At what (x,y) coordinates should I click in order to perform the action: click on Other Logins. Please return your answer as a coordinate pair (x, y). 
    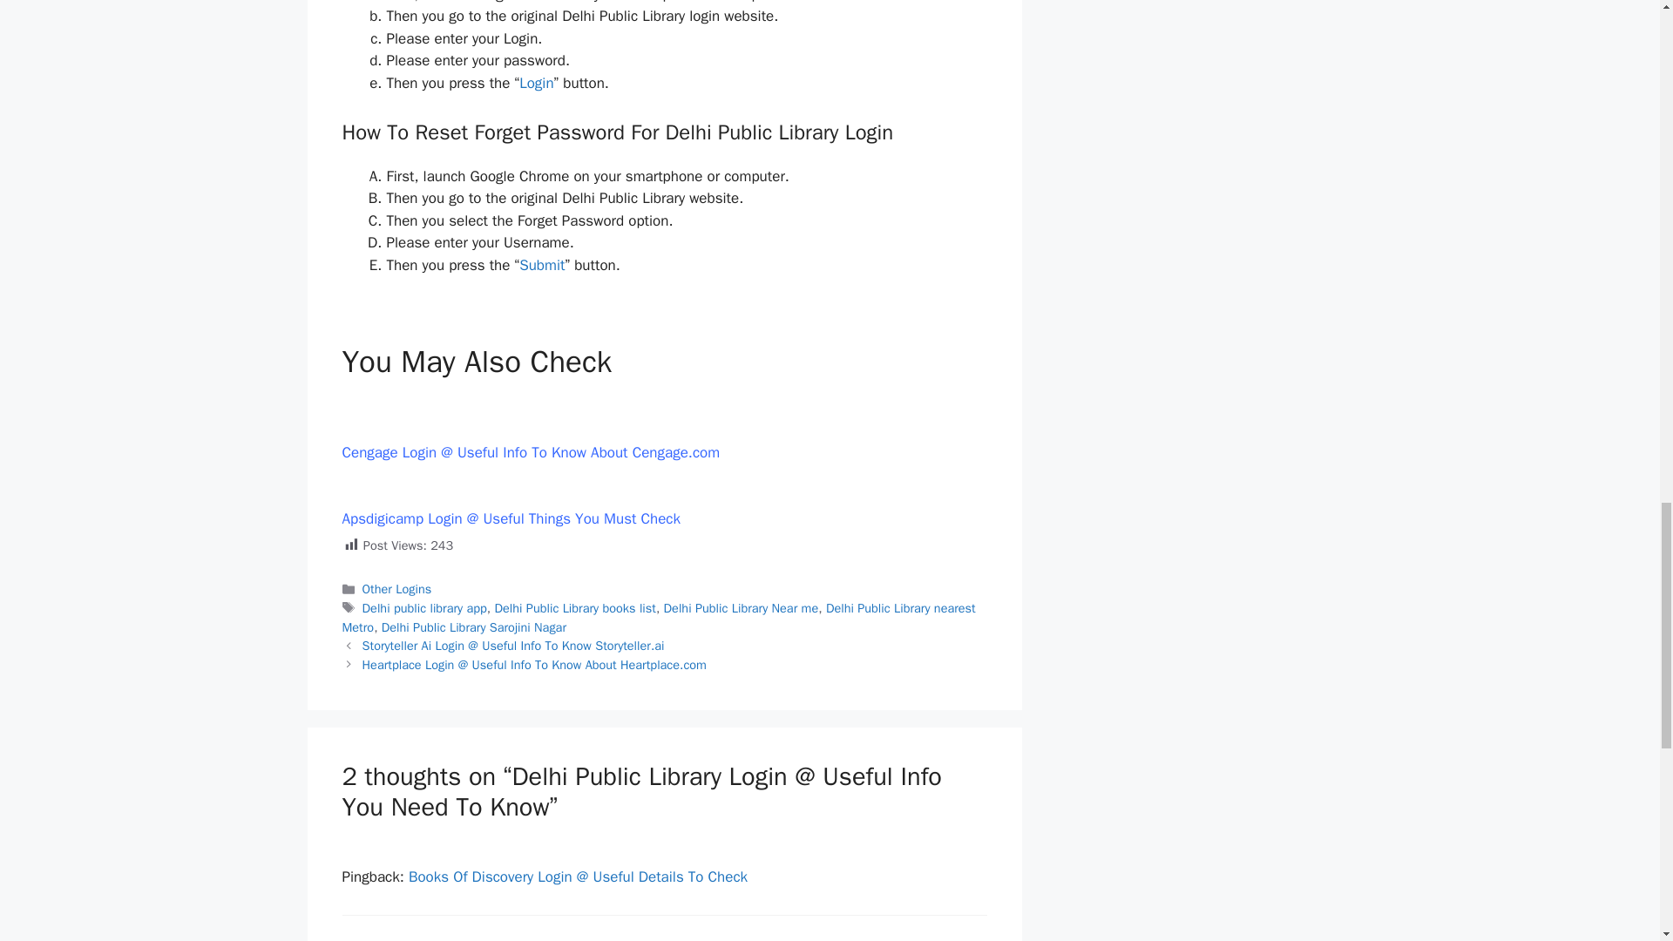
    Looking at the image, I should click on (397, 589).